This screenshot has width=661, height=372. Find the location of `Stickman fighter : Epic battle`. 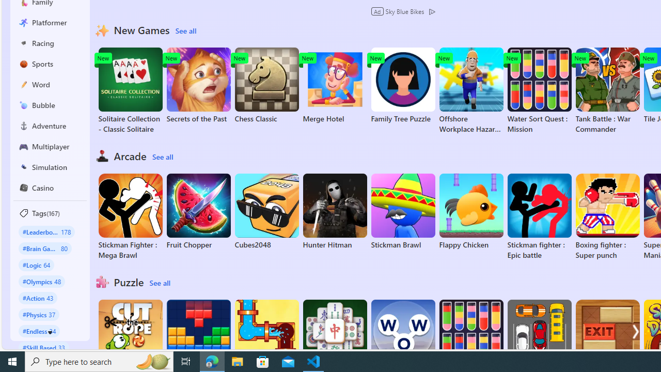

Stickman fighter : Epic battle is located at coordinates (539, 217).